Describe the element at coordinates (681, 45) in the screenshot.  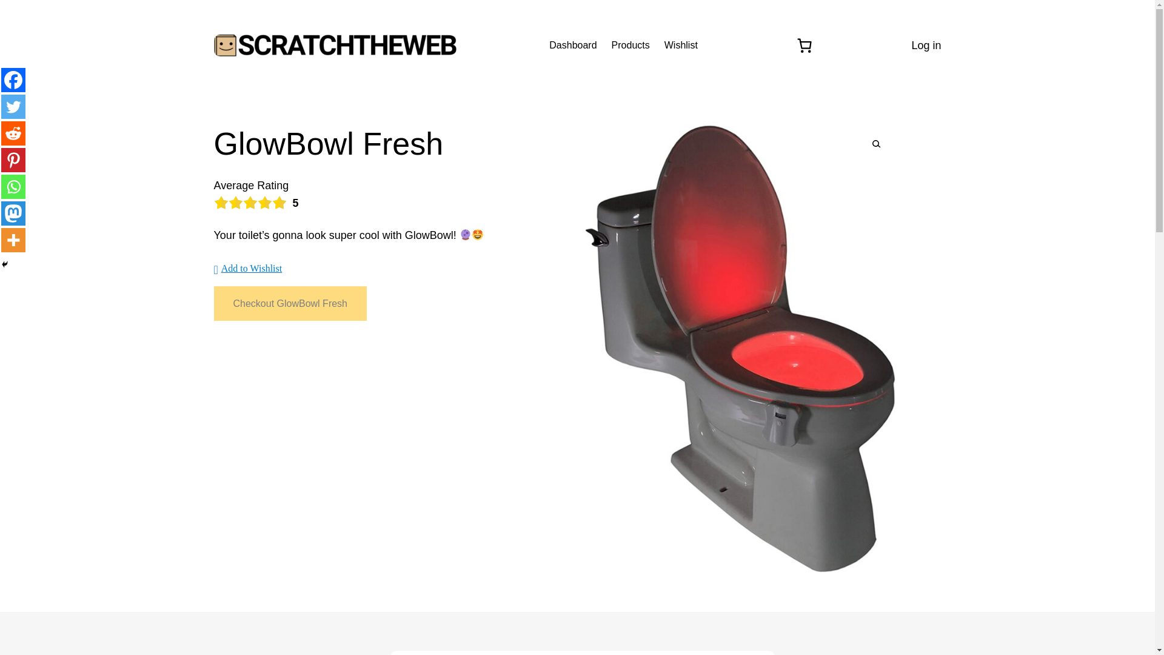
I see `Wishlist` at that location.